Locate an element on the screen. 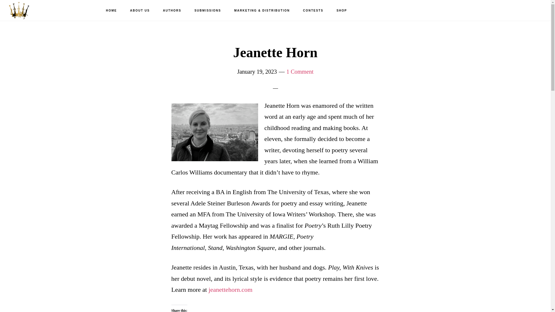  HOME is located at coordinates (112, 11).